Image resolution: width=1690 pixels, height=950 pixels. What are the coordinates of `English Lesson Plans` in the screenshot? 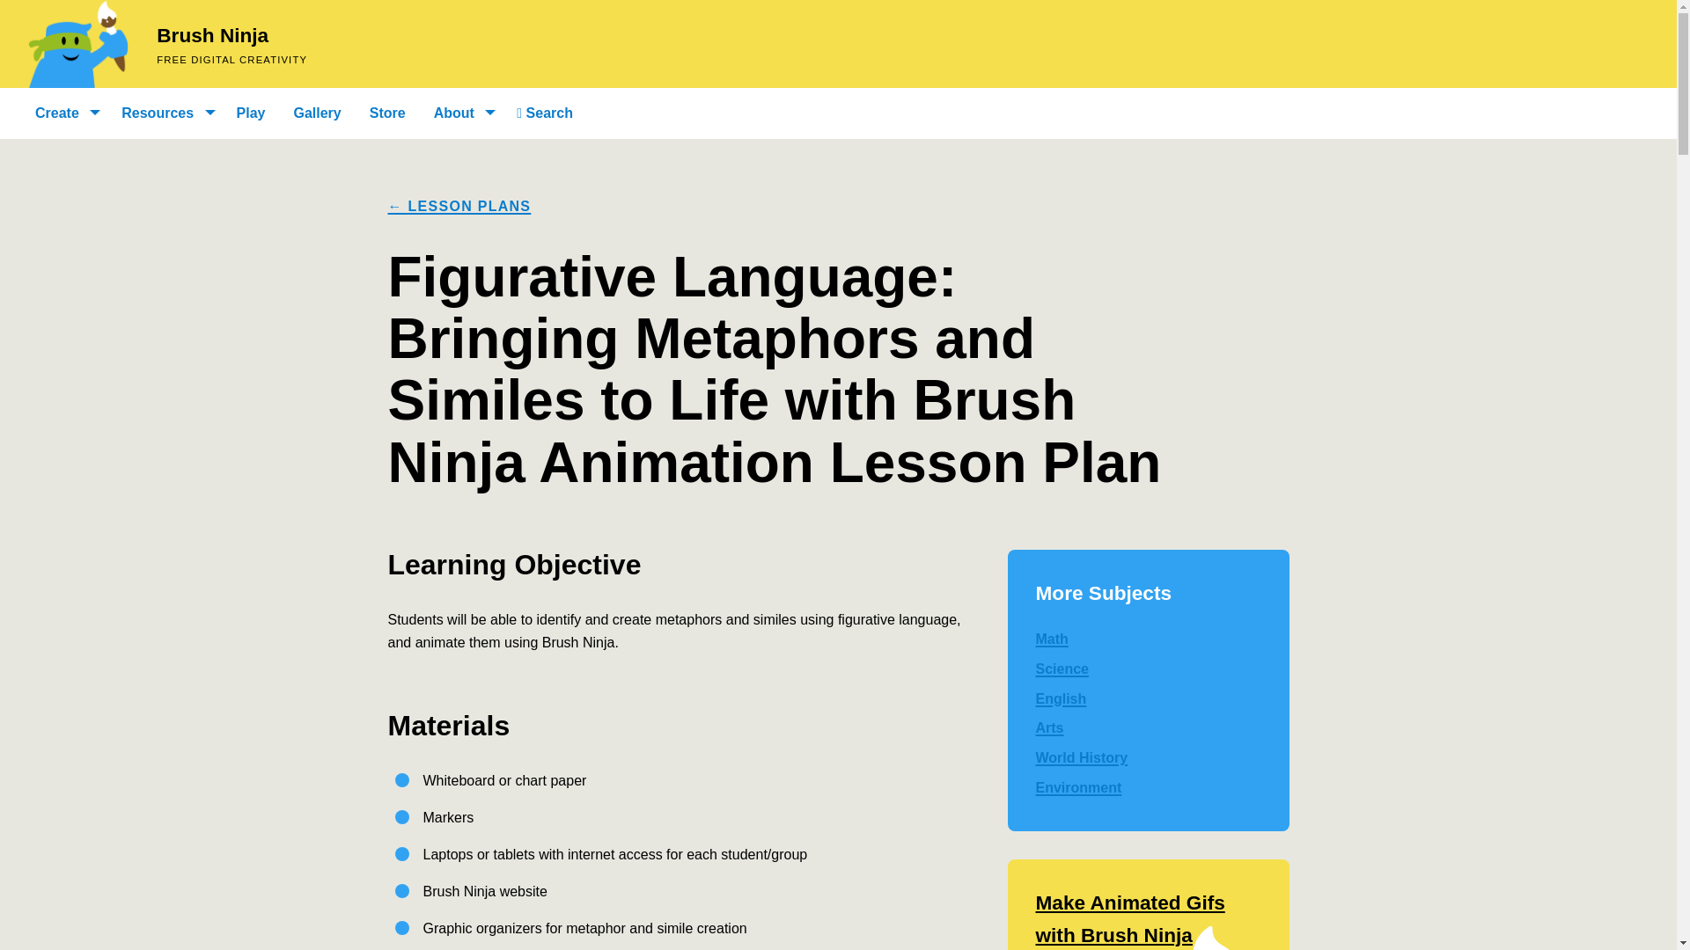 It's located at (1148, 698).